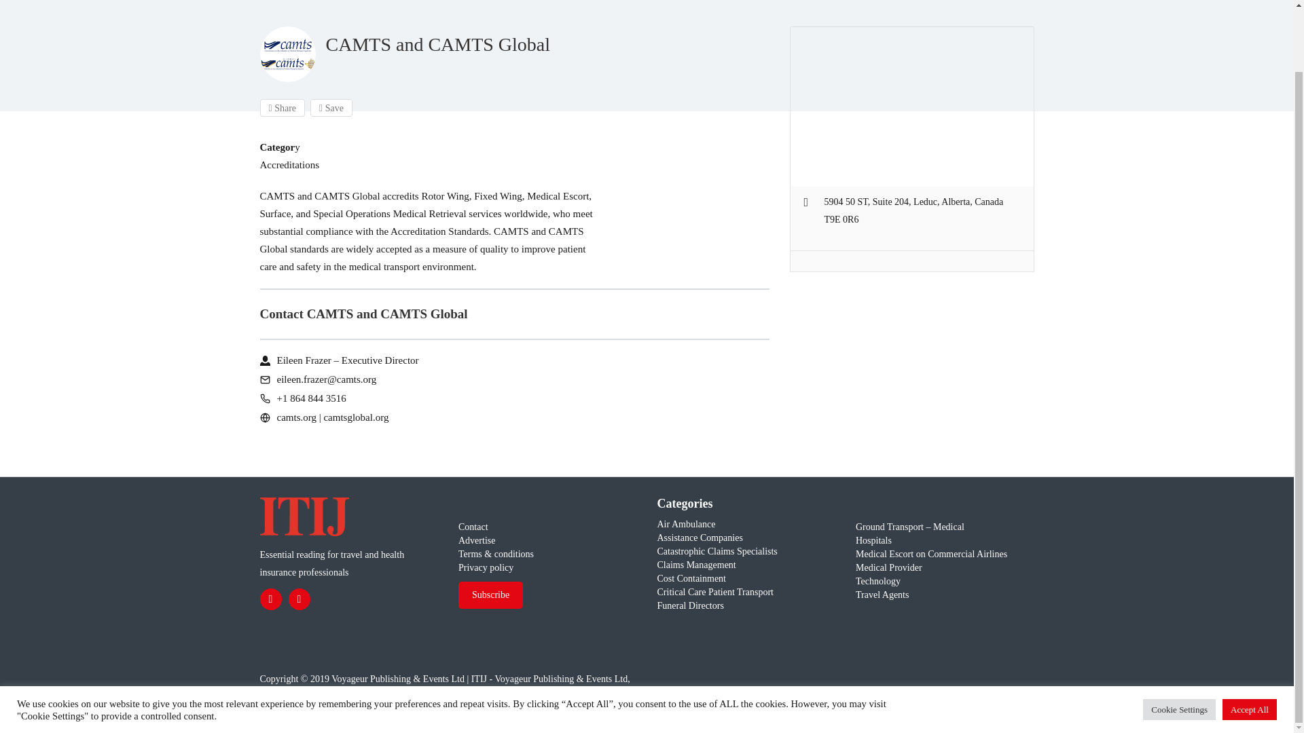  What do you see at coordinates (371, 380) in the screenshot?
I see `Submit` at bounding box center [371, 380].